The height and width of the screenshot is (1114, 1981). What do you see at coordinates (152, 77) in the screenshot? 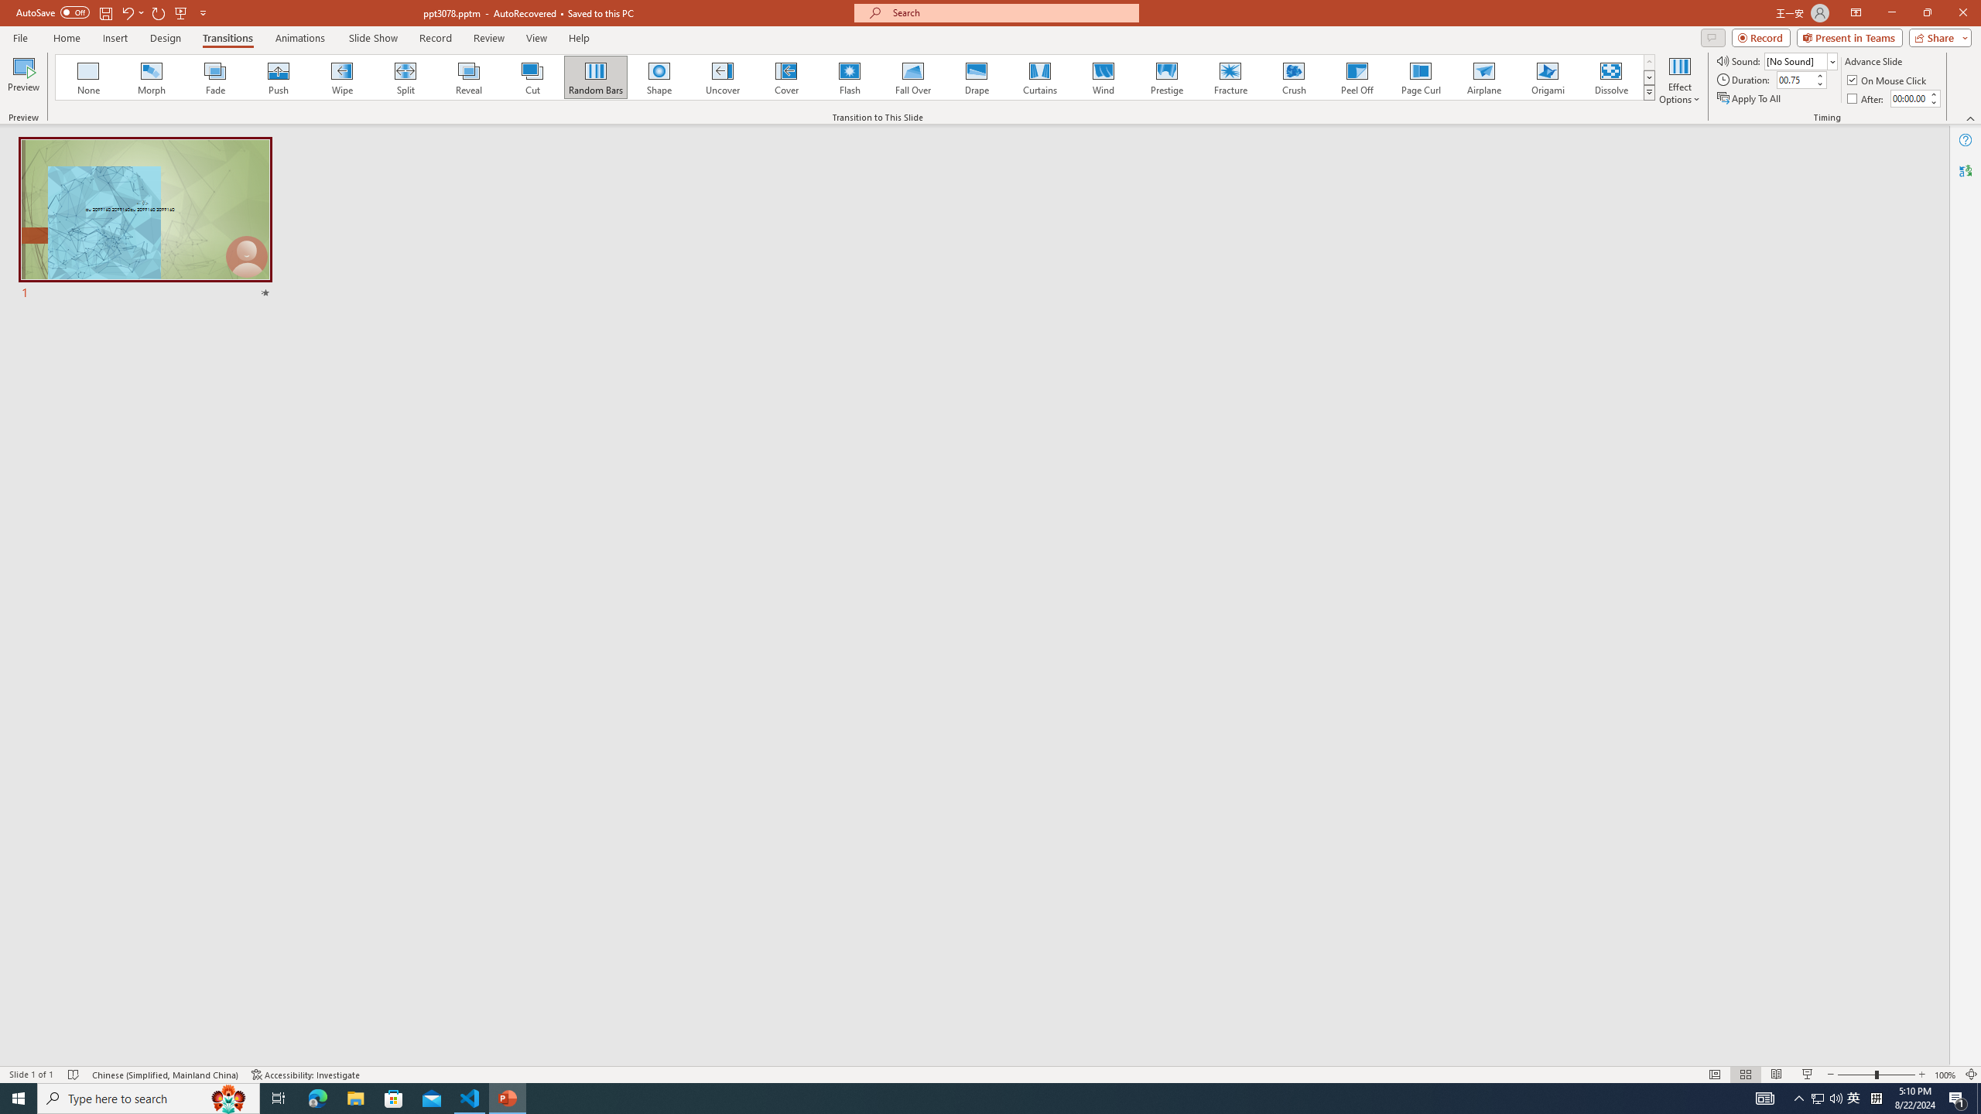
I see `Morph` at bounding box center [152, 77].